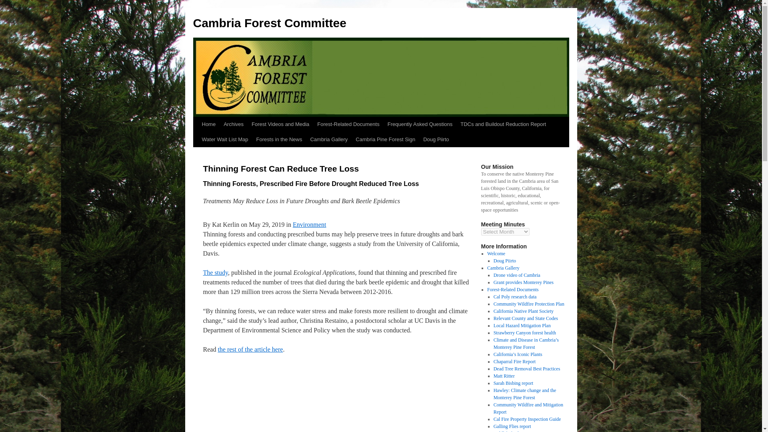  Describe the element at coordinates (208, 124) in the screenshot. I see `Home` at that location.